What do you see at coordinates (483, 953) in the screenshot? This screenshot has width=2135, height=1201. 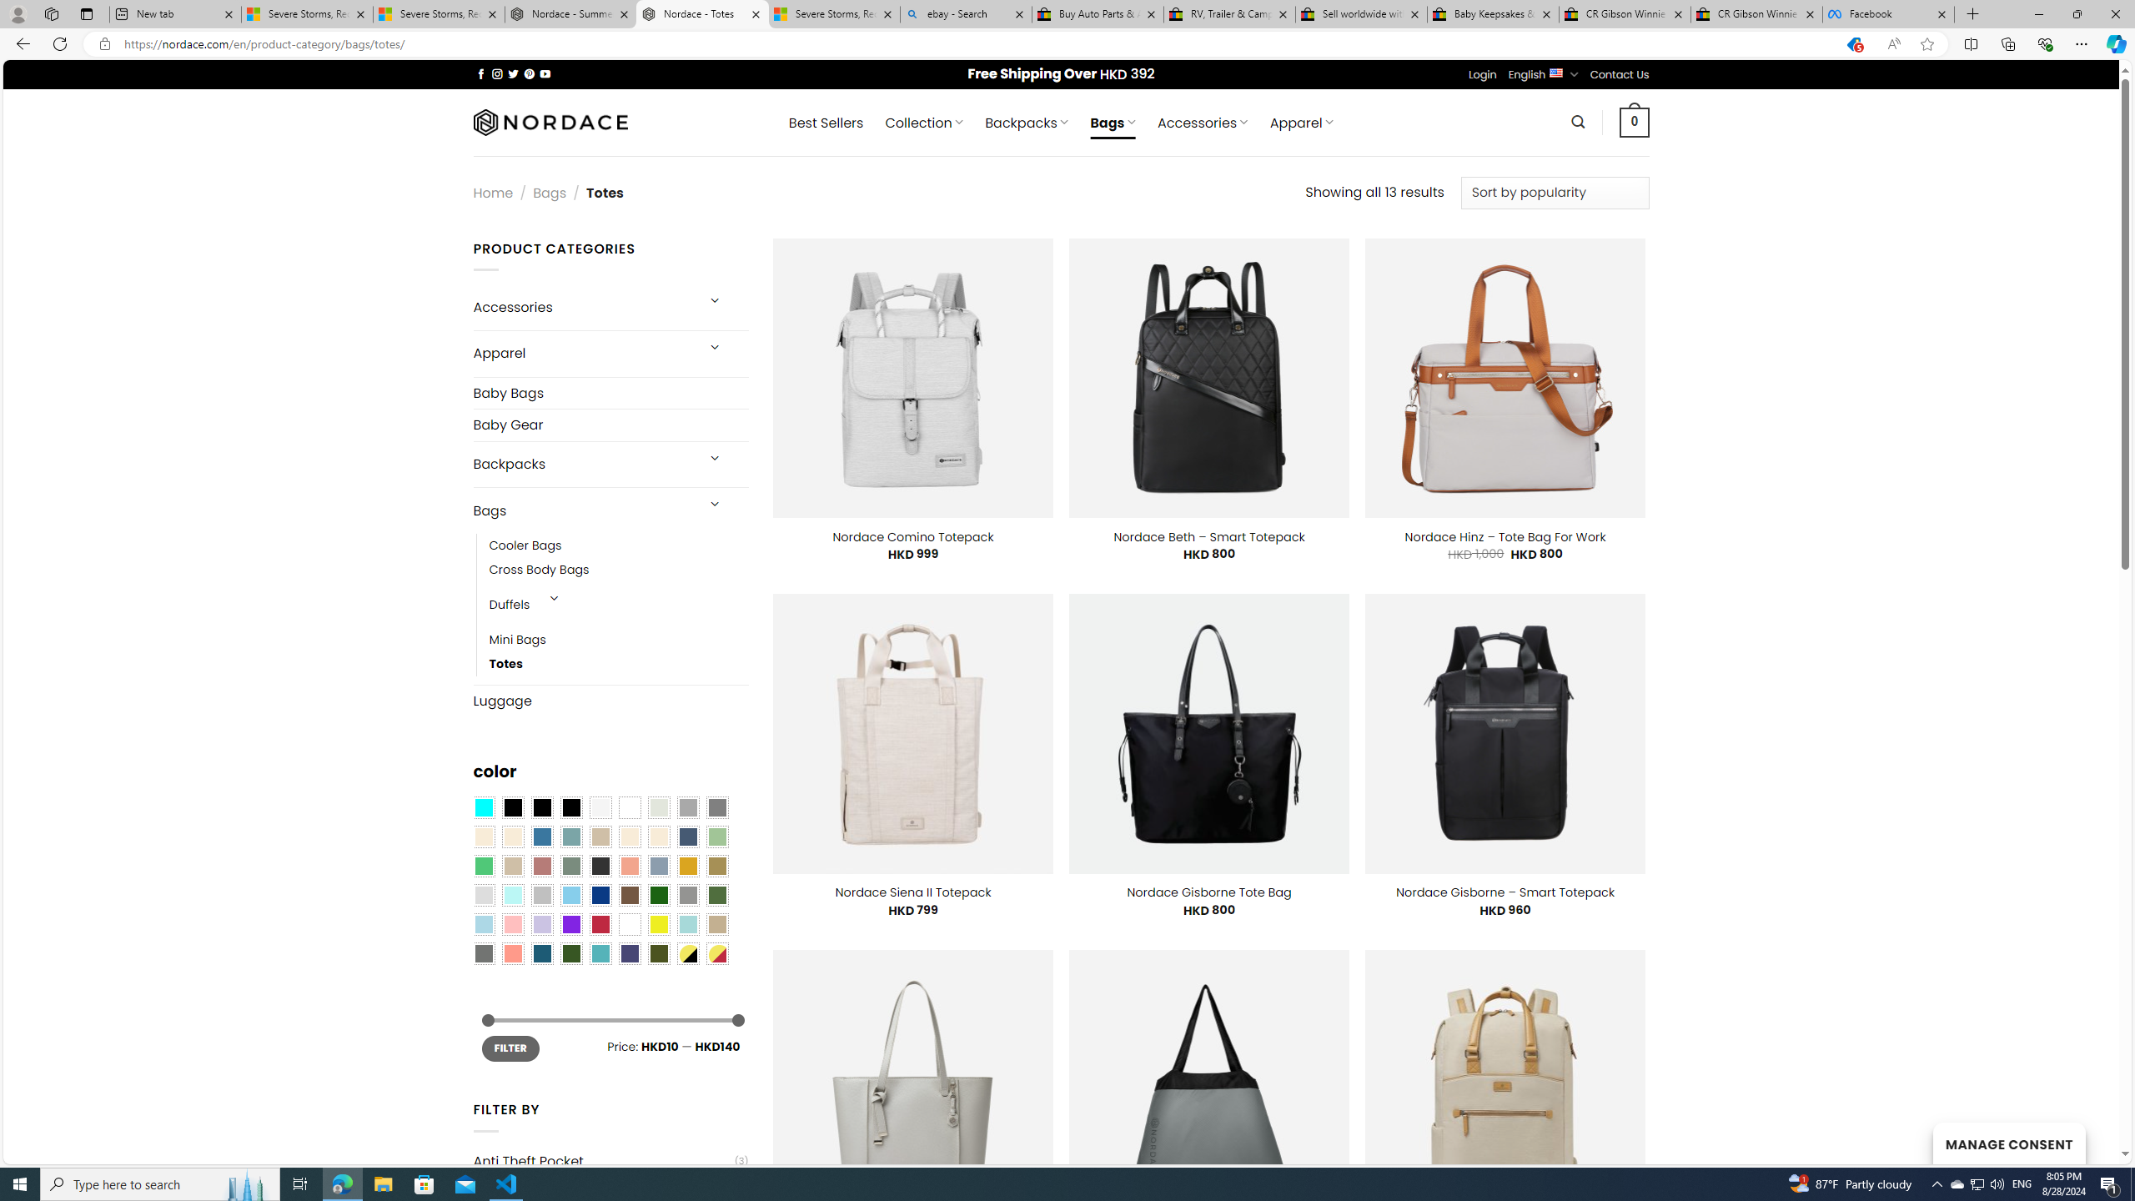 I see `Dull Nickle` at bounding box center [483, 953].